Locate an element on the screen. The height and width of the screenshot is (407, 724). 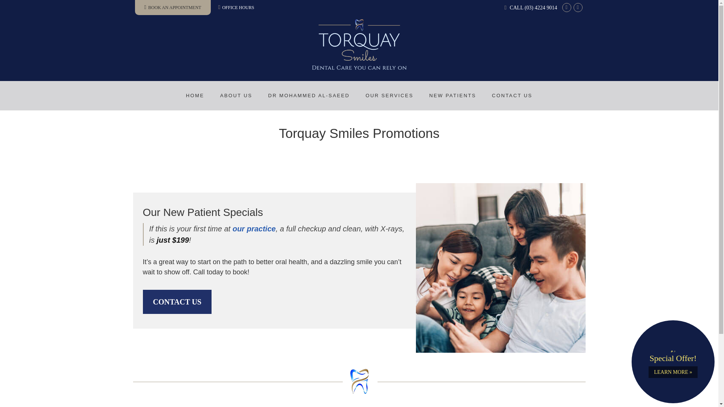
Torquay Smiles is located at coordinates (359, 67).